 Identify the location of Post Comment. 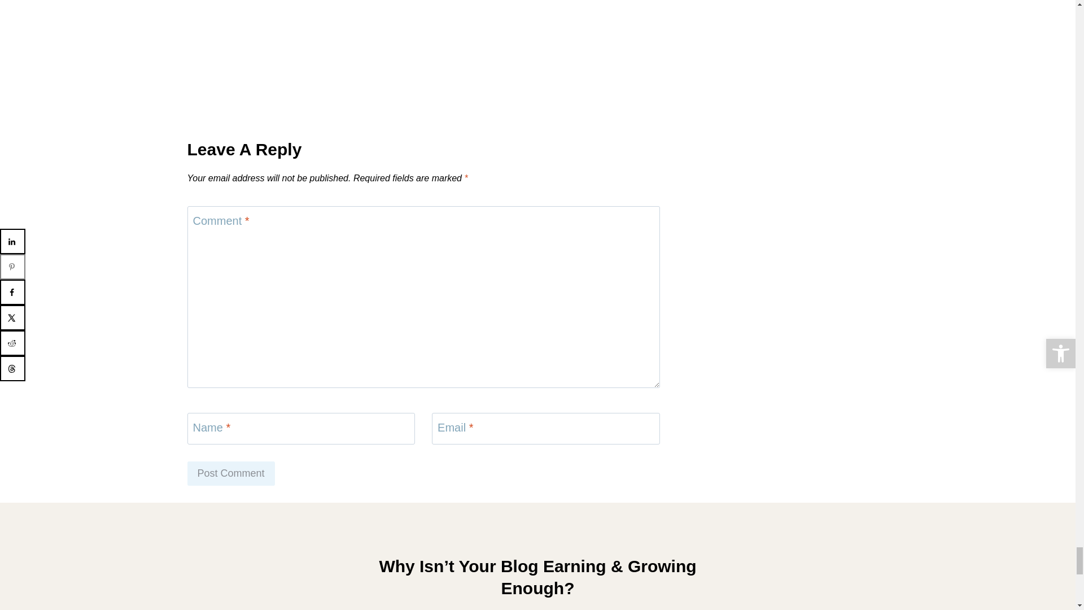
(231, 473).